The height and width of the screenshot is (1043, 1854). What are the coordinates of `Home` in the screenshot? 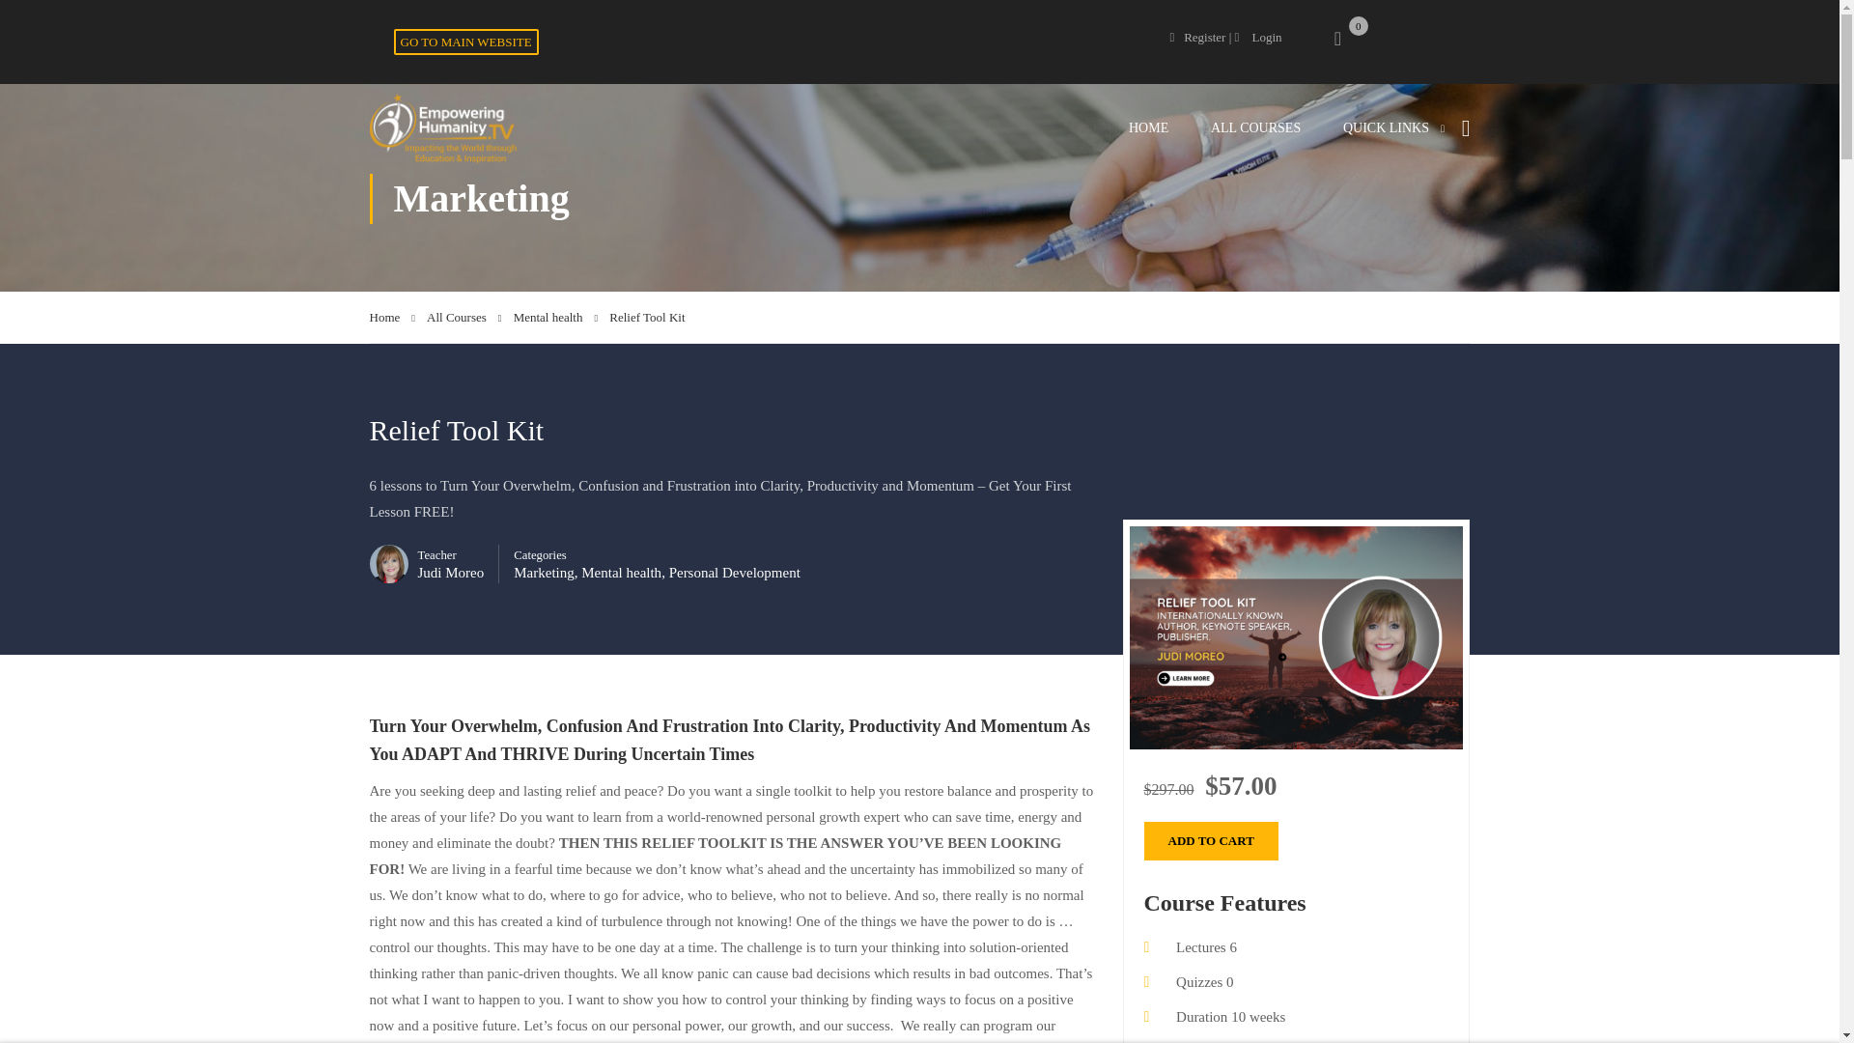 It's located at (392, 318).